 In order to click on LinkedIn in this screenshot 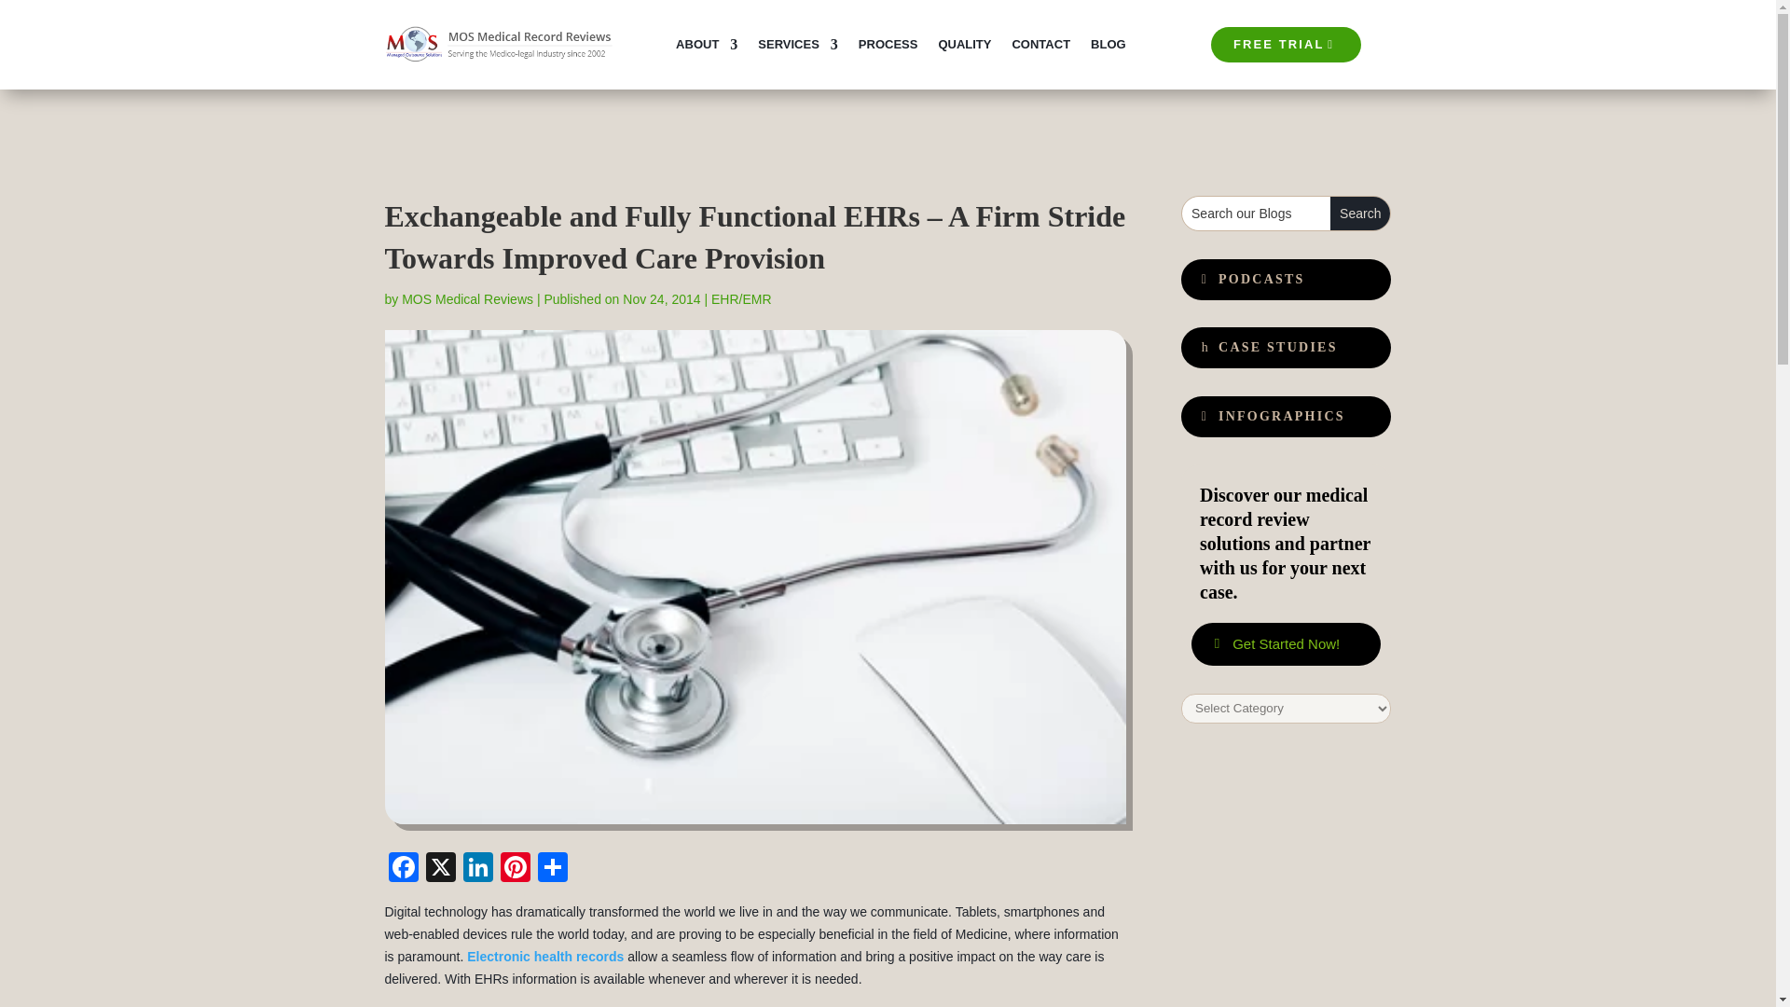, I will do `click(476, 869)`.